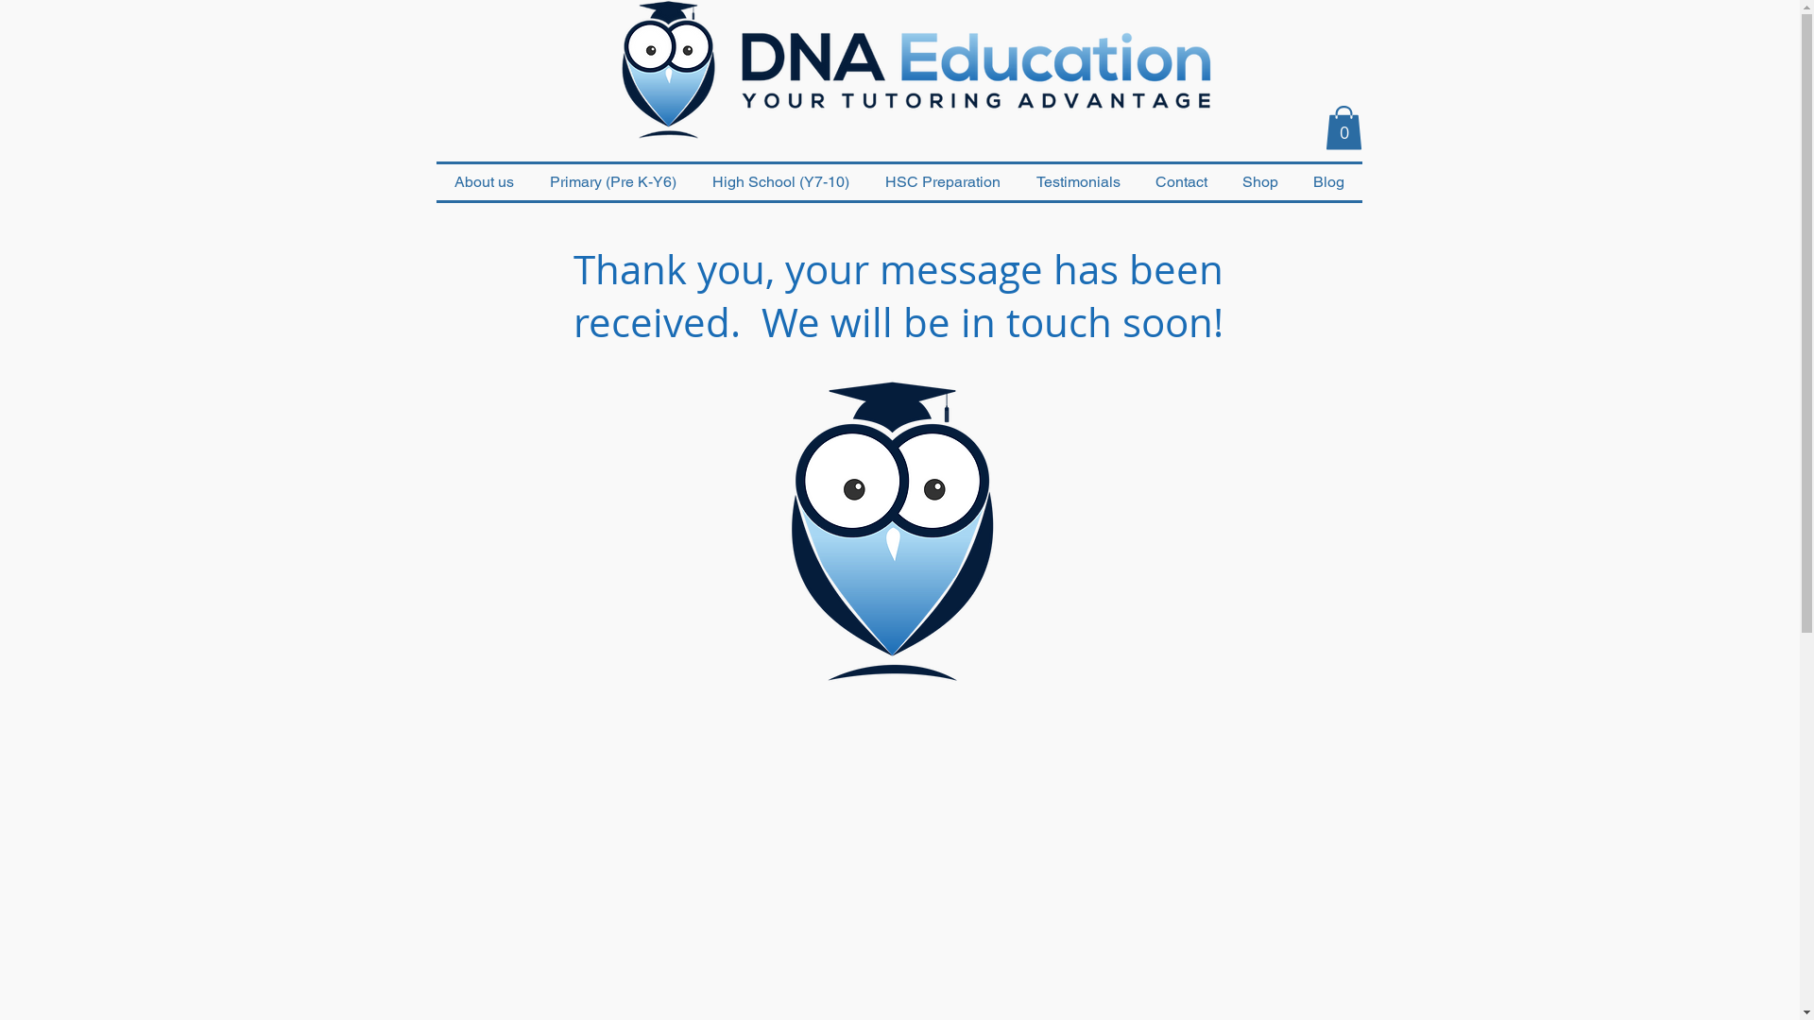  I want to click on DNApng.png, so click(902, 72).